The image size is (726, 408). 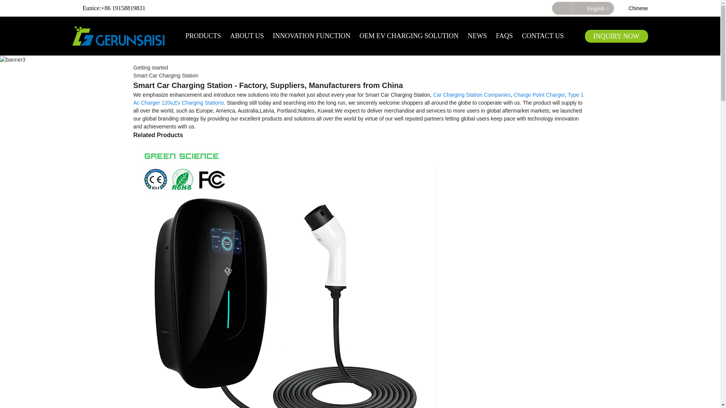 What do you see at coordinates (543, 36) in the screenshot?
I see `CONTACT US` at bounding box center [543, 36].